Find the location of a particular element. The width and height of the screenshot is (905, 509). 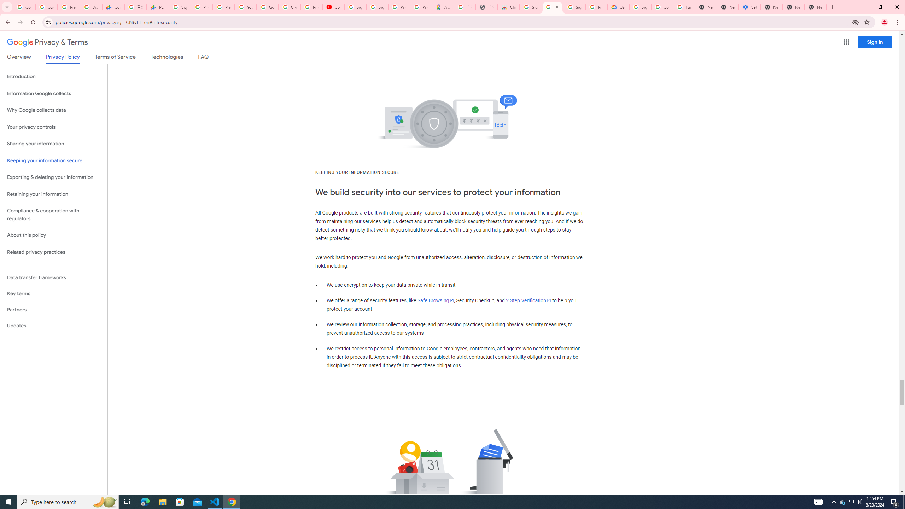

Currencies - Google Finance is located at coordinates (113, 7).